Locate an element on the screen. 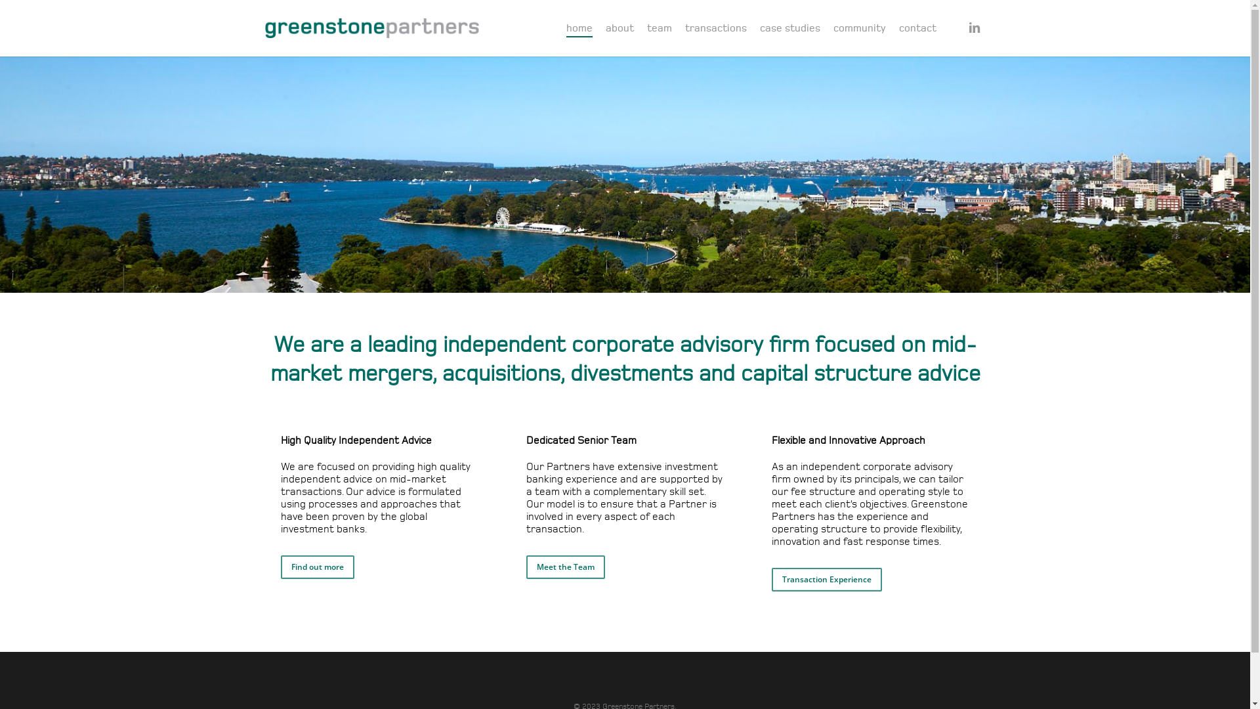  Transaction Experience is located at coordinates (827, 580).